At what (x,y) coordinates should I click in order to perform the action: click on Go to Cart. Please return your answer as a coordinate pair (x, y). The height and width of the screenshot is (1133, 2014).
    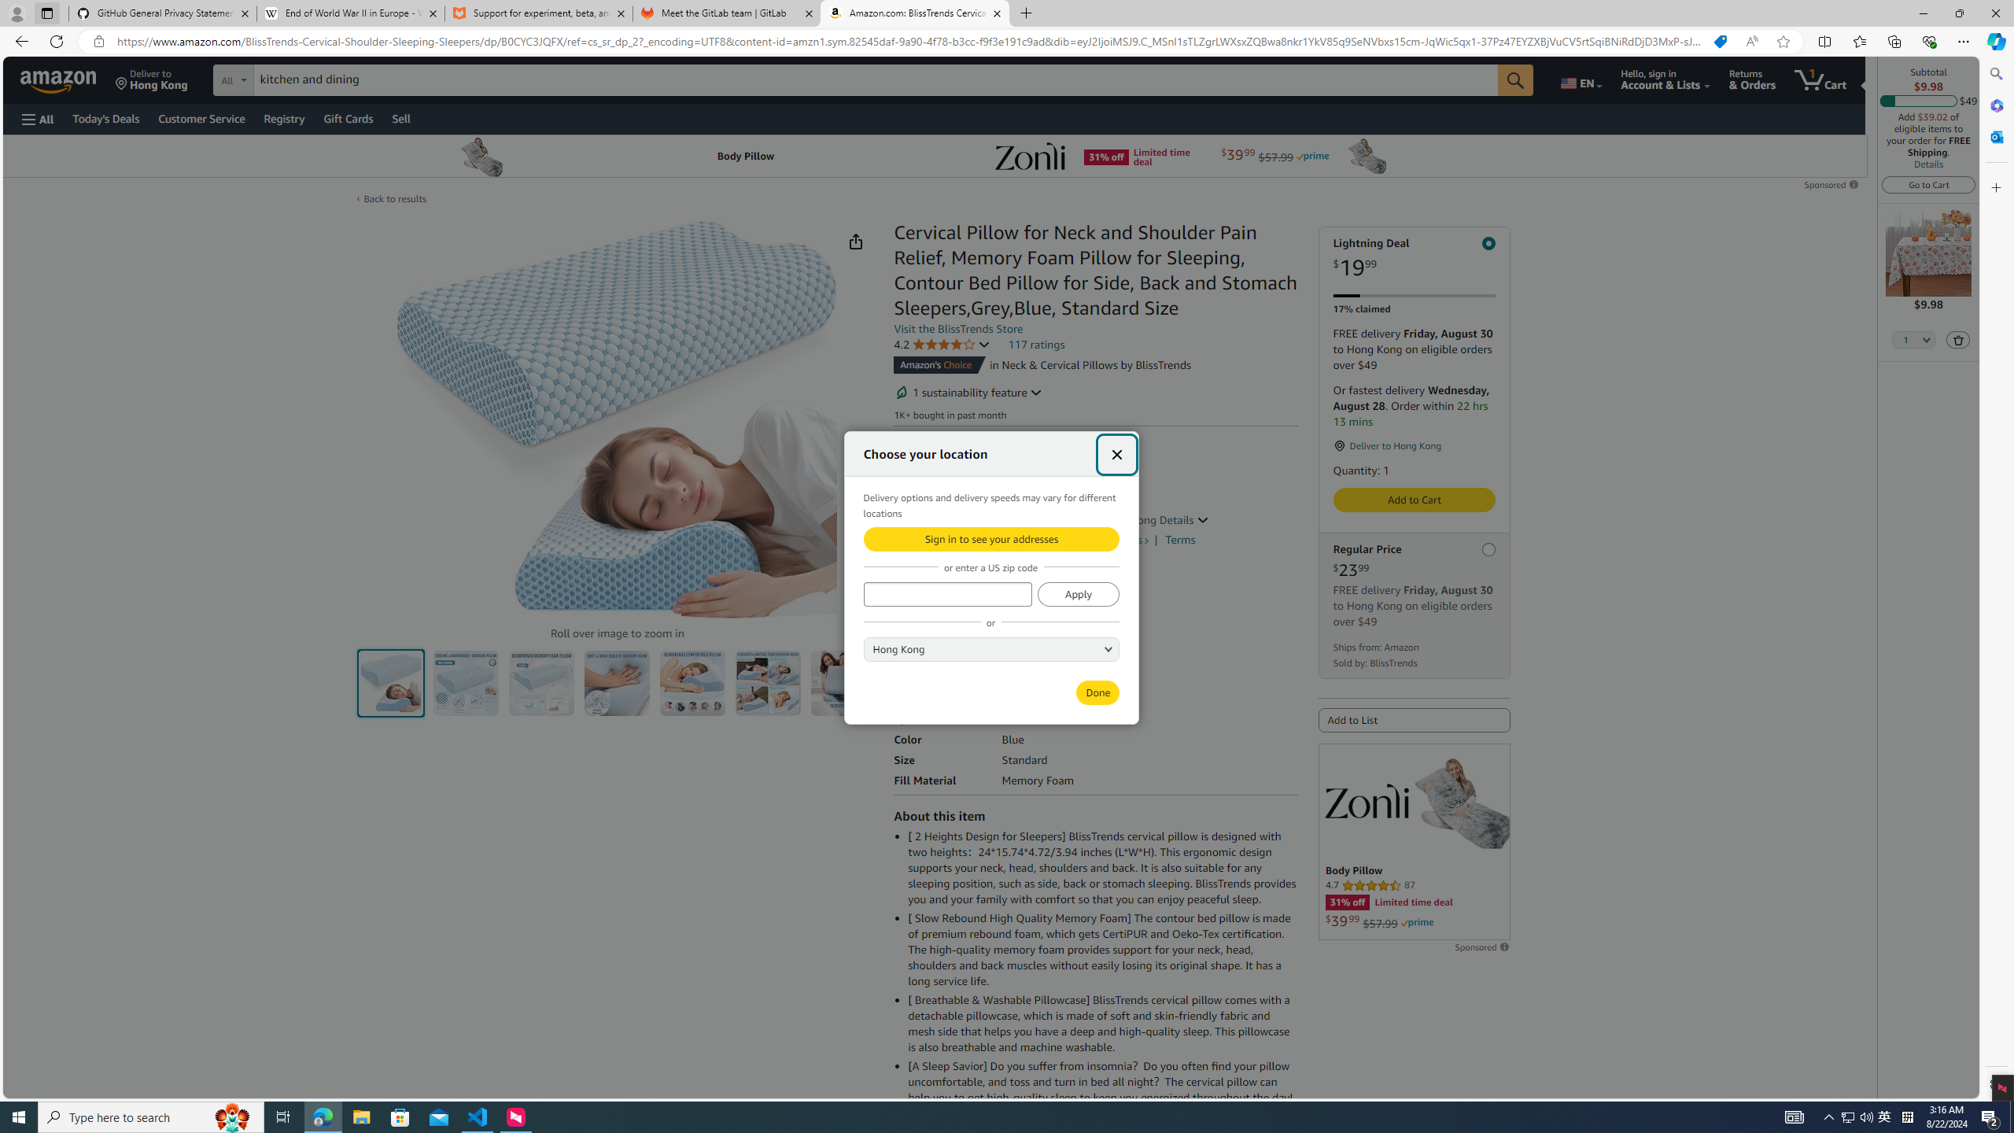
    Looking at the image, I should click on (1927, 184).